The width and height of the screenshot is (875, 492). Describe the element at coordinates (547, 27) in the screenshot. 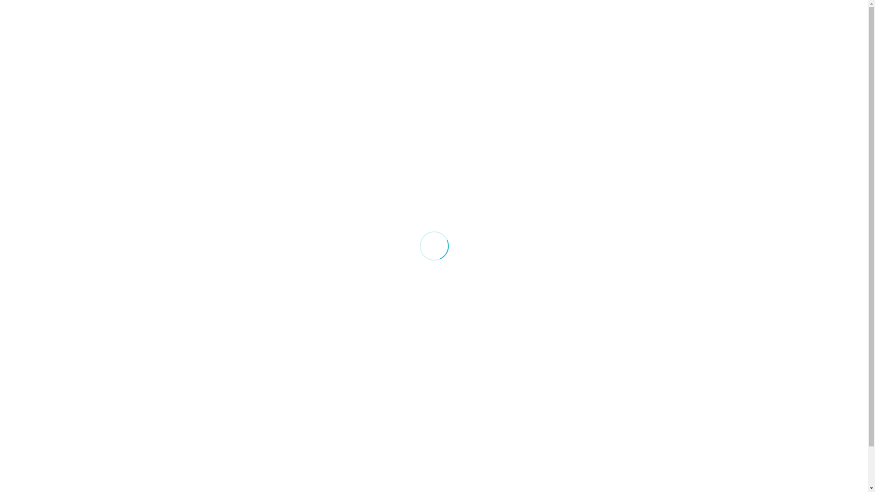

I see `Next Steps` at that location.